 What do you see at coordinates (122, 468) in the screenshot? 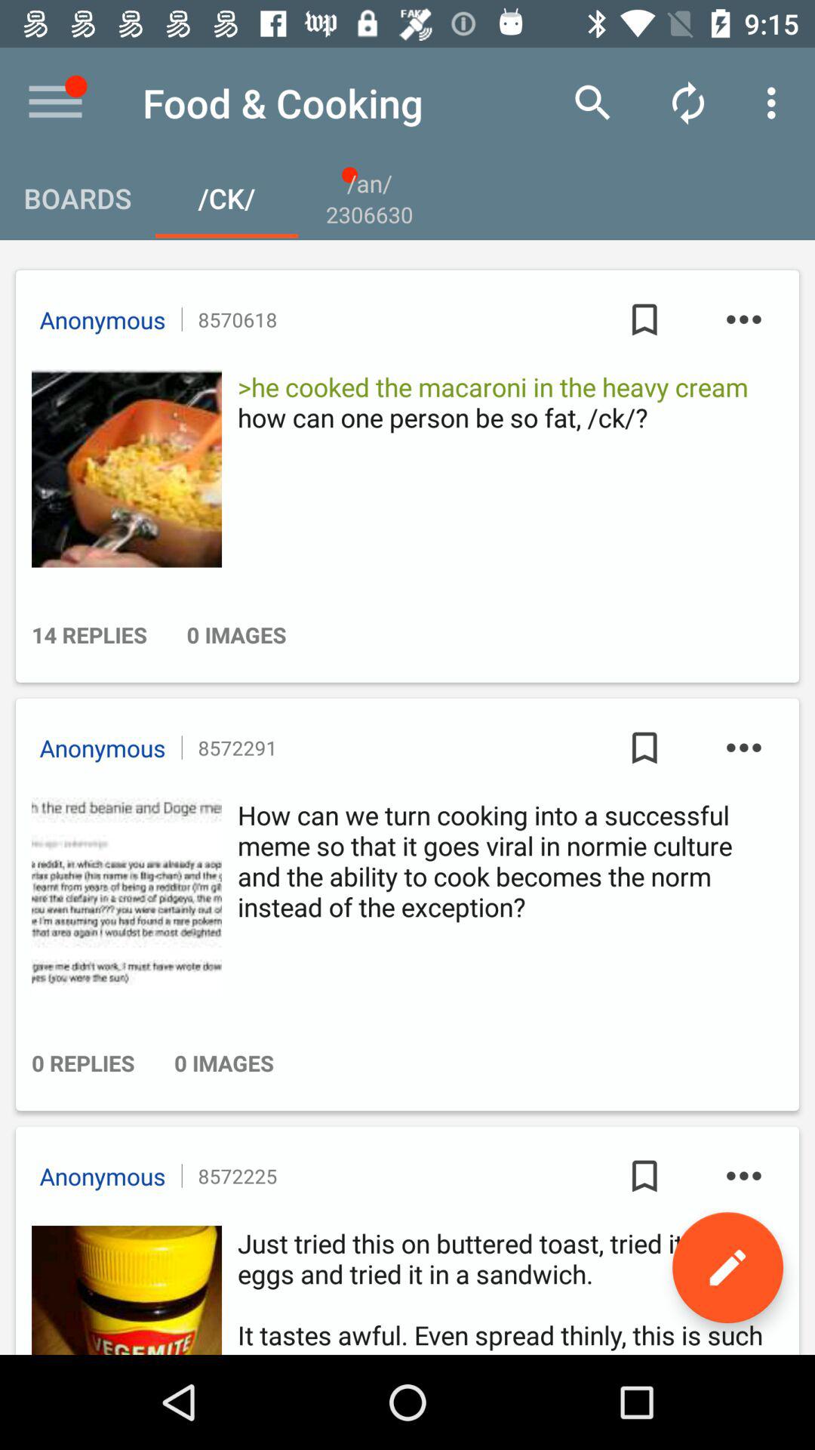
I see `picture profile` at bounding box center [122, 468].